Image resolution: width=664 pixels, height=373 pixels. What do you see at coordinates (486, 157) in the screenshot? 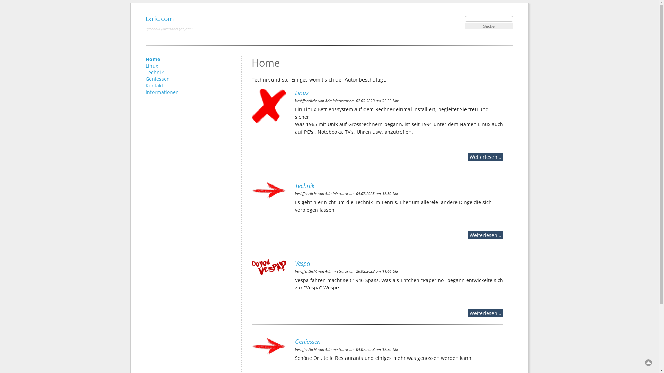
I see `Weiterlesen...` at bounding box center [486, 157].